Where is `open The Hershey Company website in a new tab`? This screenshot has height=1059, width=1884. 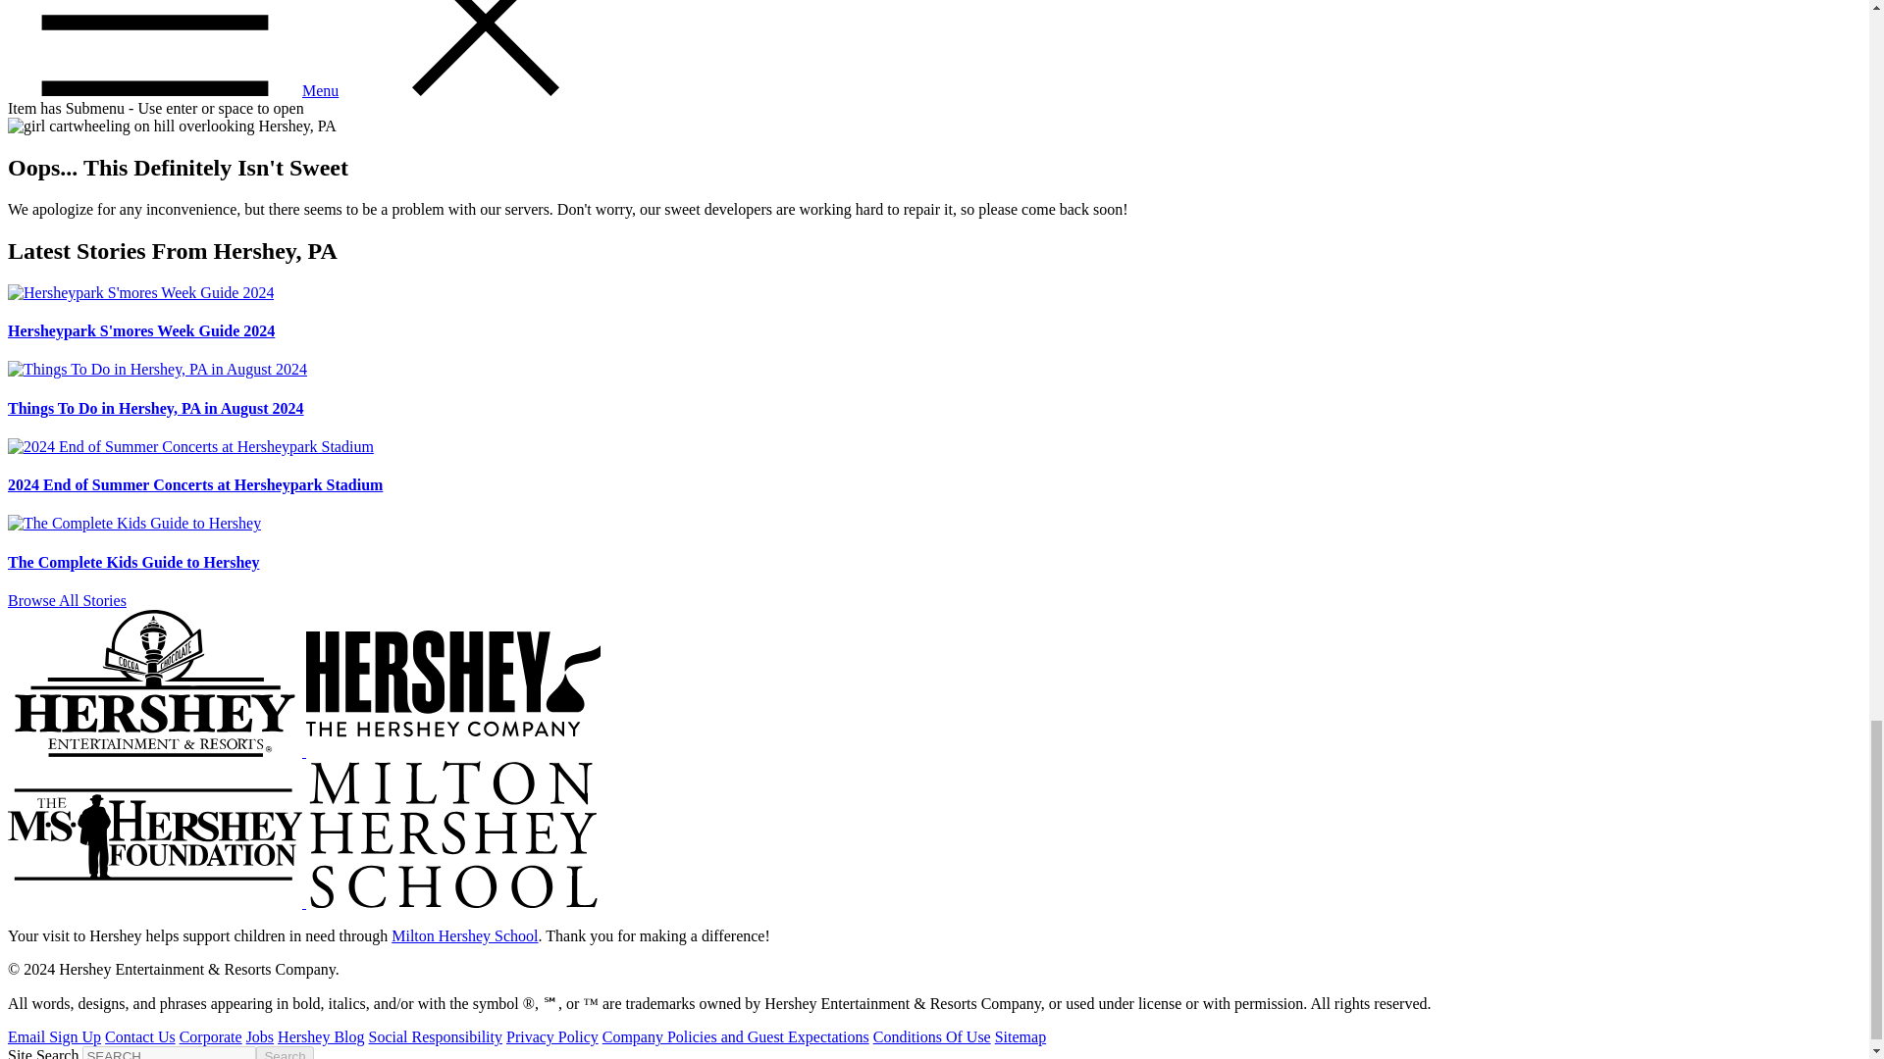 open The Hershey Company website in a new tab is located at coordinates (453, 751).